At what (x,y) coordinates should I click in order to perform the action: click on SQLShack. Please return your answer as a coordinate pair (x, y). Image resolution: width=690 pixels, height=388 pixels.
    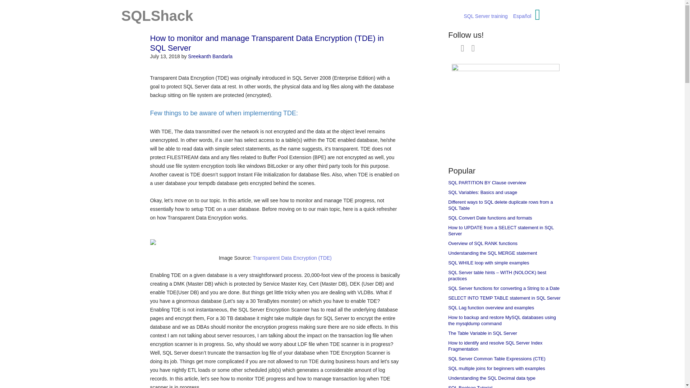
    Looking at the image, I should click on (157, 16).